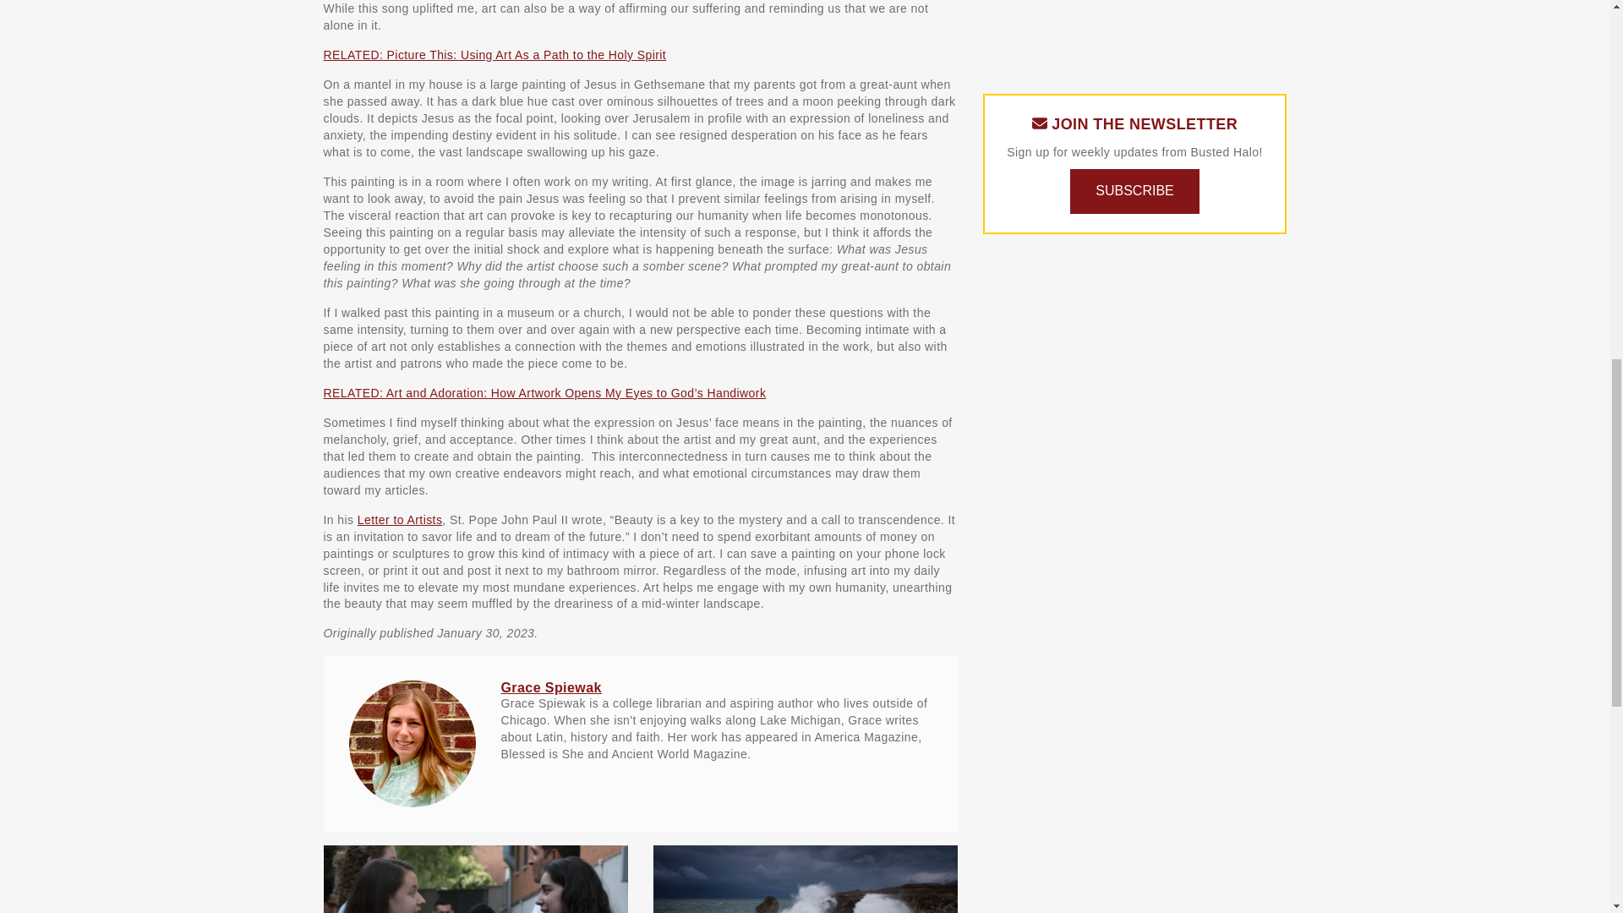  Describe the element at coordinates (1134, 191) in the screenshot. I see `SUBSCRIBE` at that location.